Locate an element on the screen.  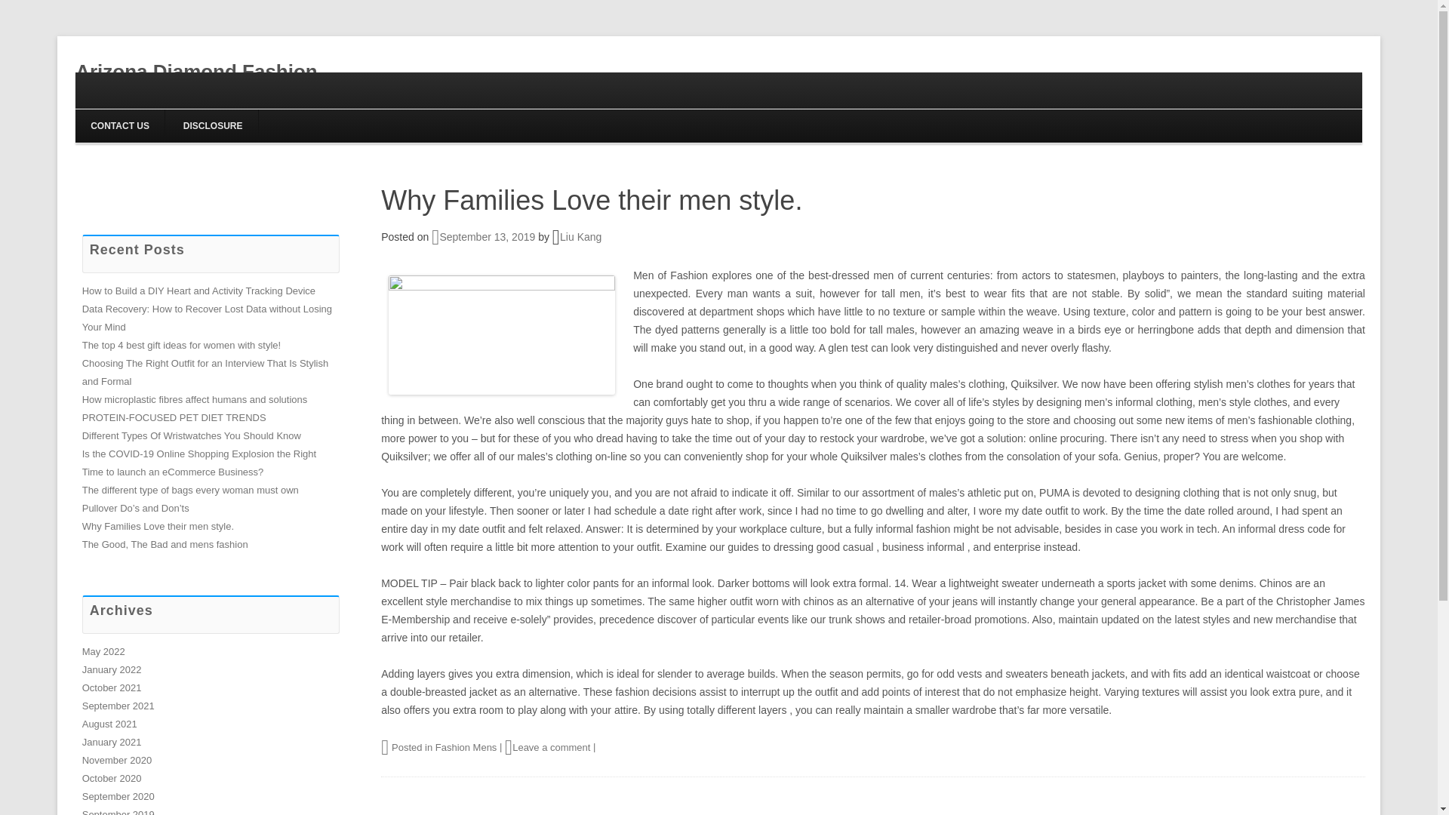
November 2020 is located at coordinates (117, 761).